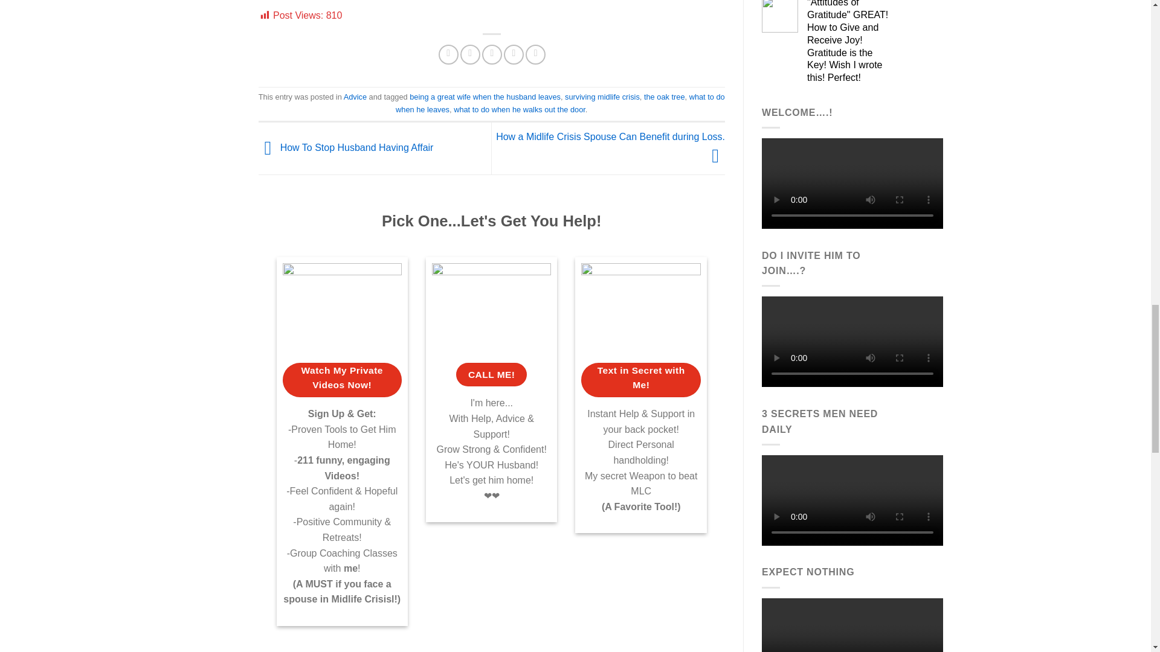  I want to click on Share on LinkedIn, so click(535, 54).